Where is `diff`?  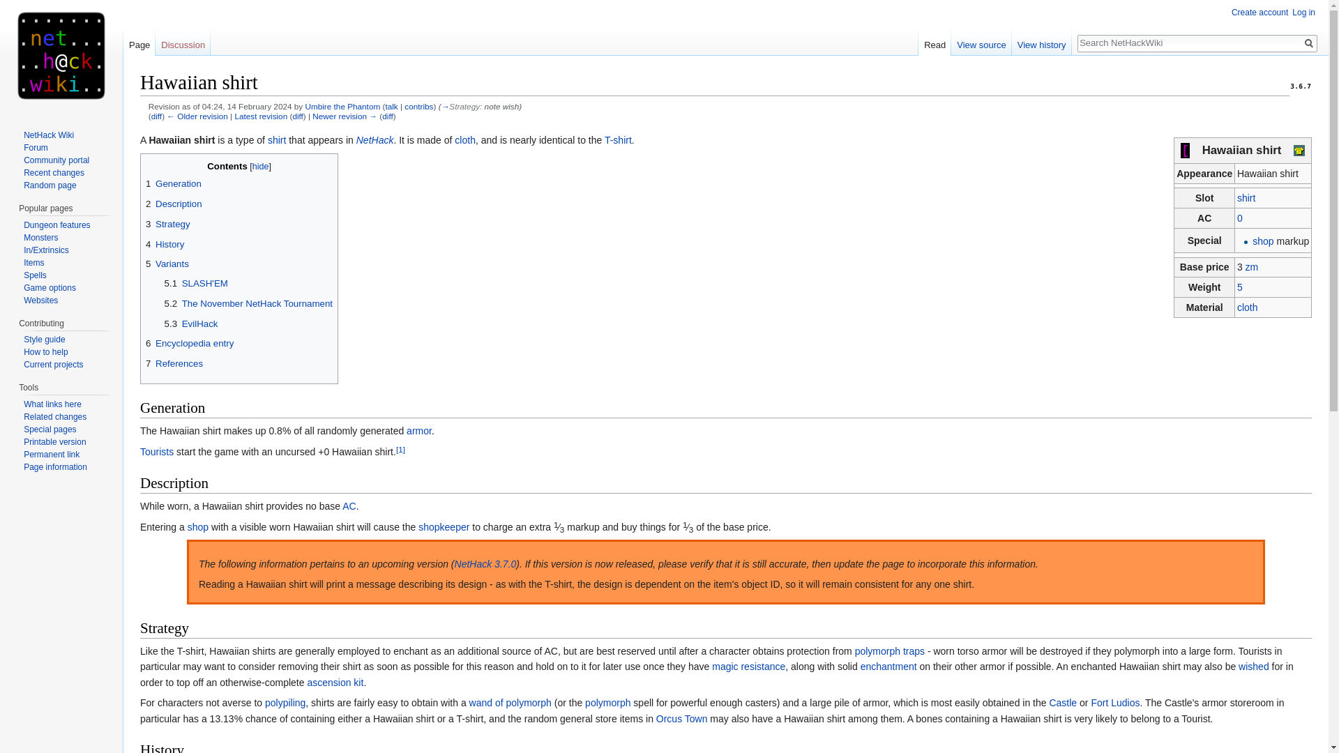 diff is located at coordinates (386, 116).